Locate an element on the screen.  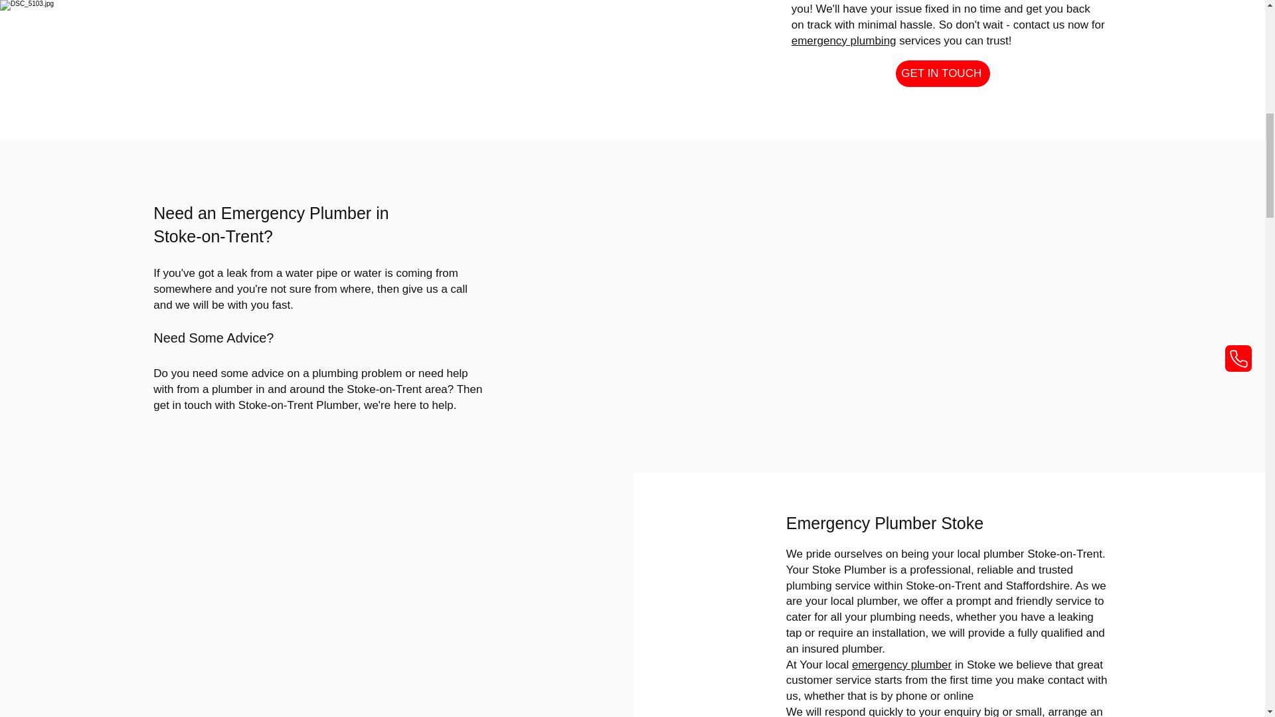
GET IN TOUCH is located at coordinates (943, 73).